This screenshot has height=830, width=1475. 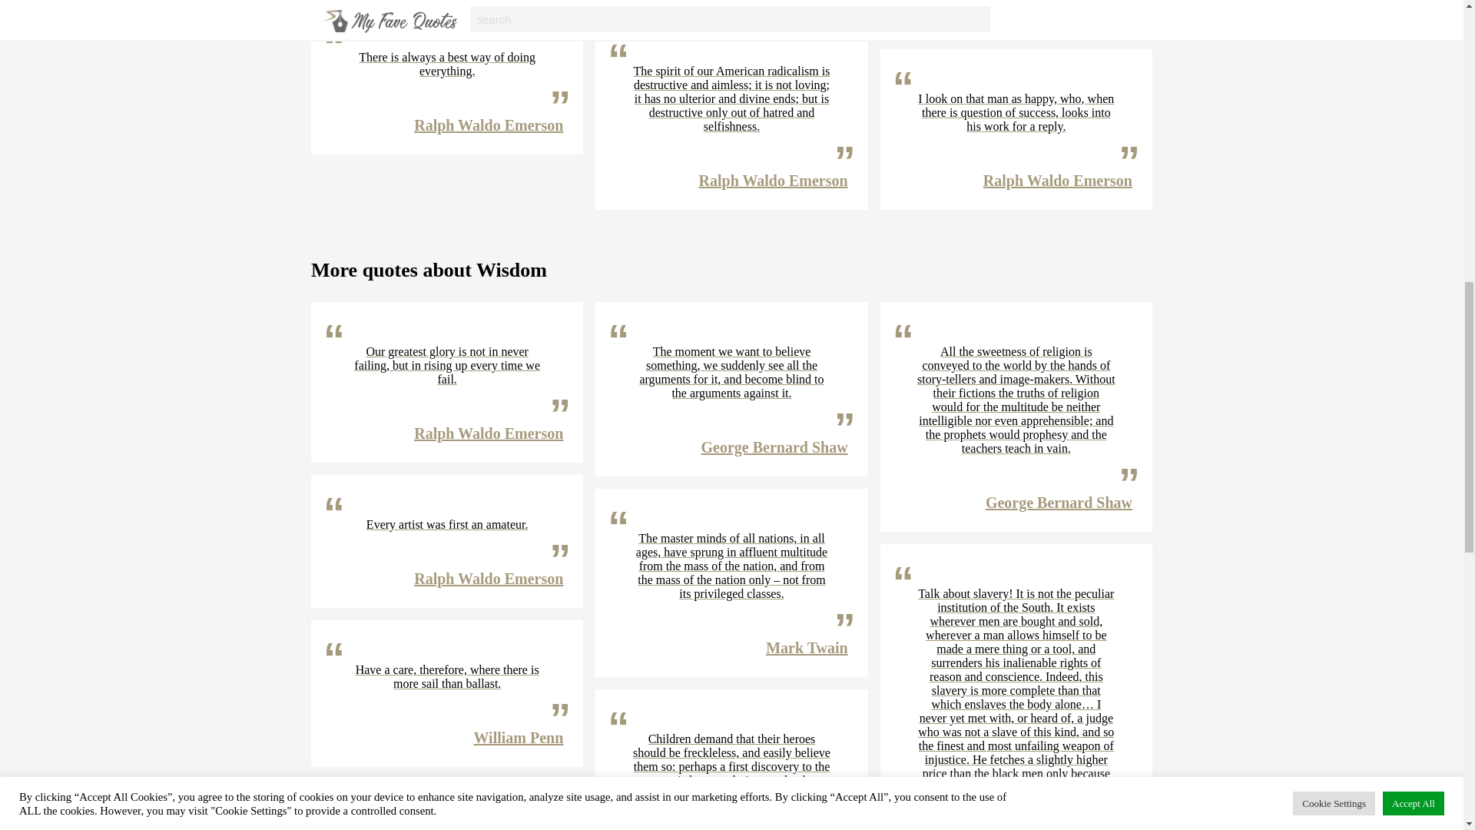 I want to click on Ralph Waldo Emerson, so click(x=489, y=124).